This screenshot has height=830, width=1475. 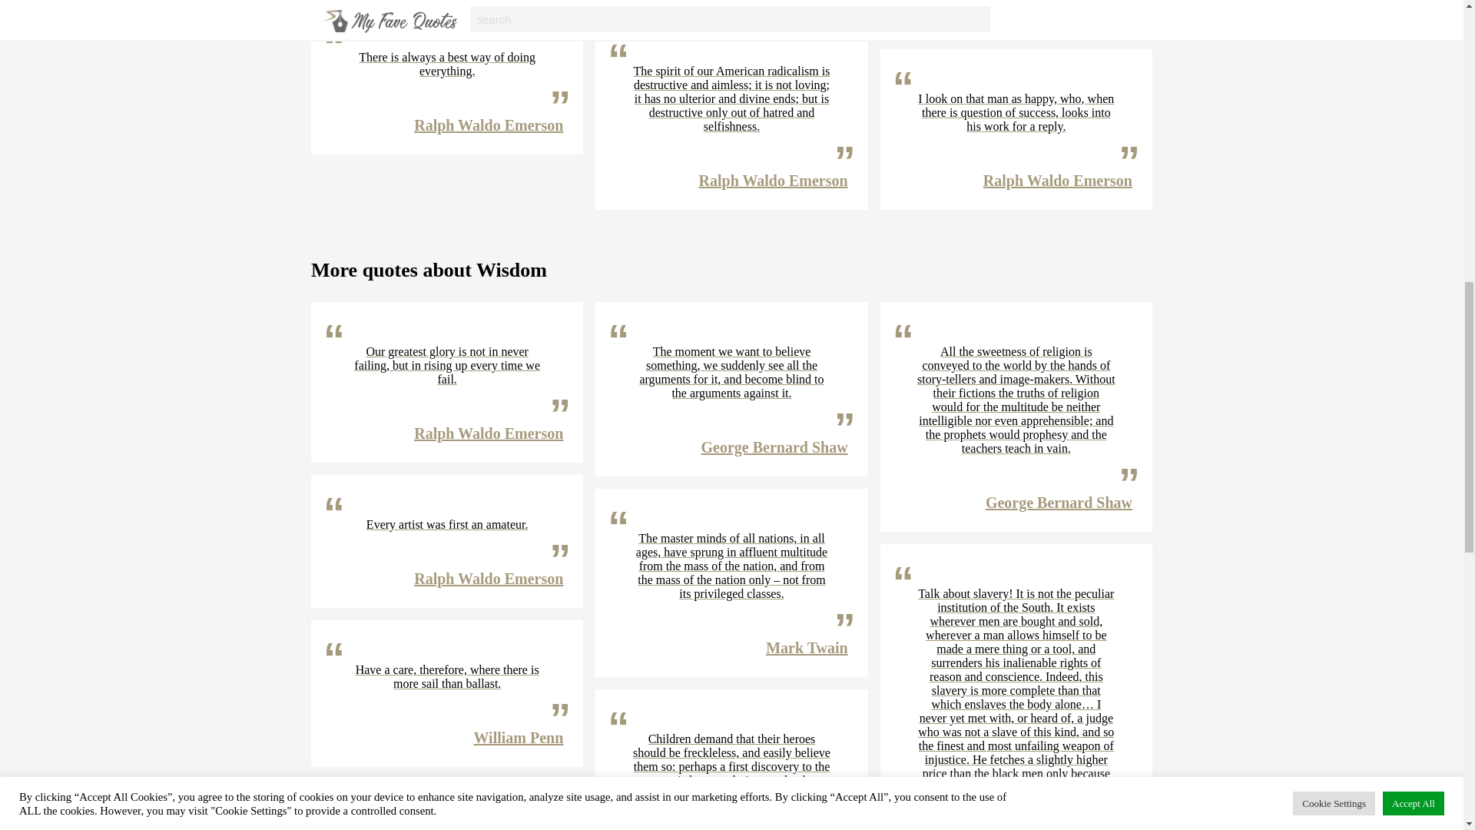 I want to click on Ralph Waldo Emerson, so click(x=489, y=124).